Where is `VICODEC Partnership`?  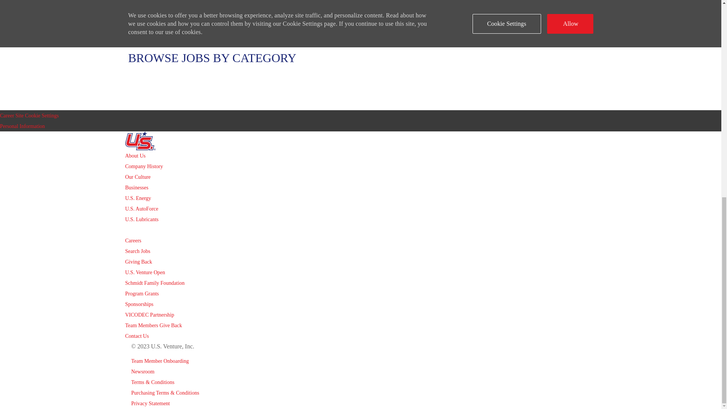 VICODEC Partnership is located at coordinates (150, 315).